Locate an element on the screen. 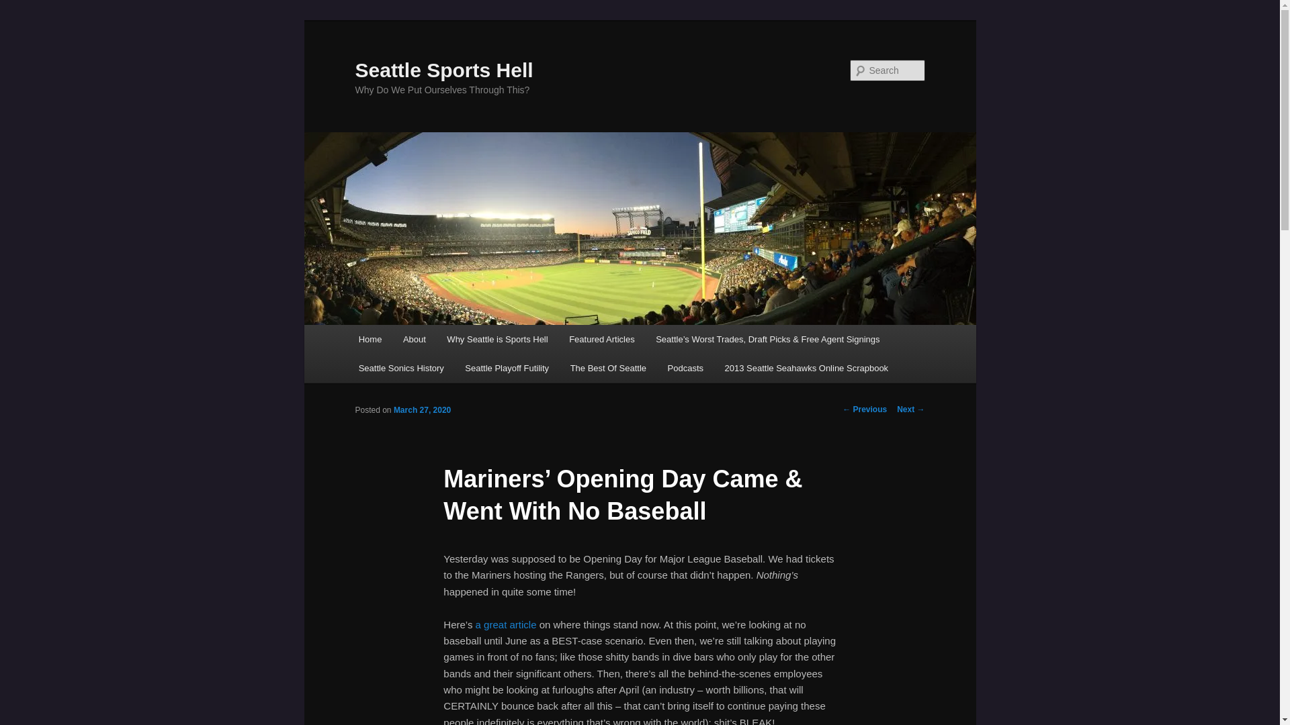  7:17 am is located at coordinates (422, 409).